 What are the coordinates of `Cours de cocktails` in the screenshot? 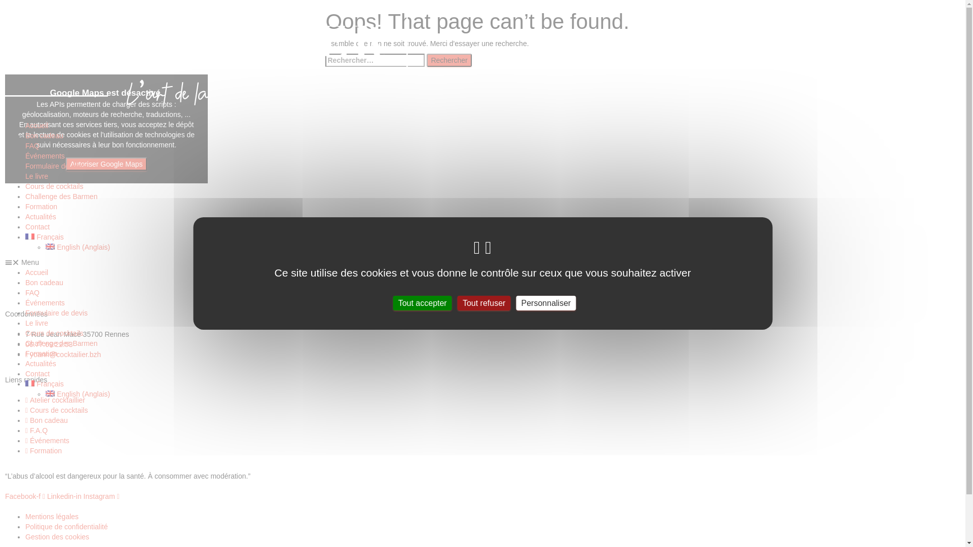 It's located at (54, 333).